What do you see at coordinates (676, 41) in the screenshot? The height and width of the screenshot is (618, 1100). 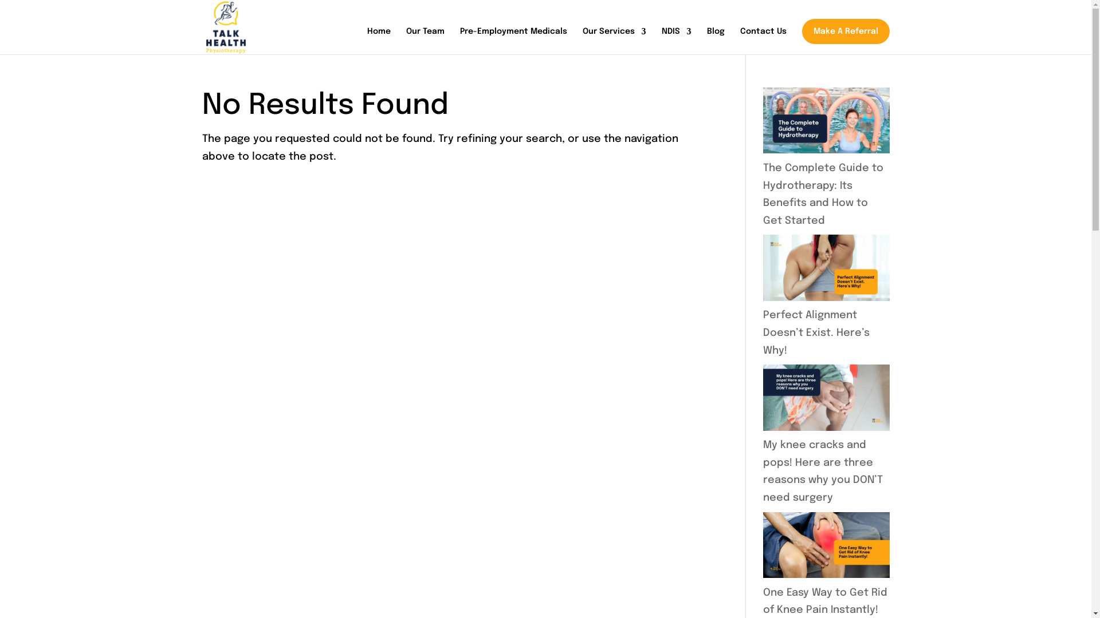 I see `NDIS` at bounding box center [676, 41].